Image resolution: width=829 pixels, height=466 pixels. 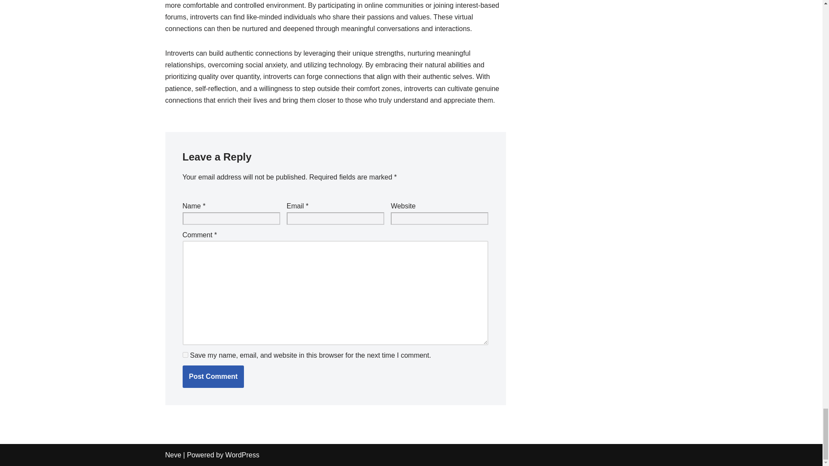 I want to click on yes, so click(x=185, y=355).